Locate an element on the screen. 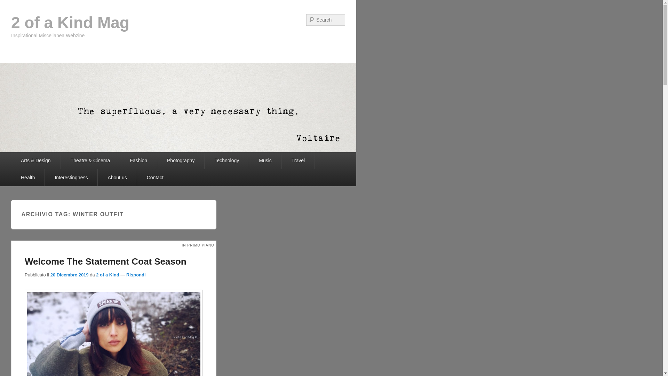 This screenshot has height=376, width=668. Interestingness is located at coordinates (71, 178).